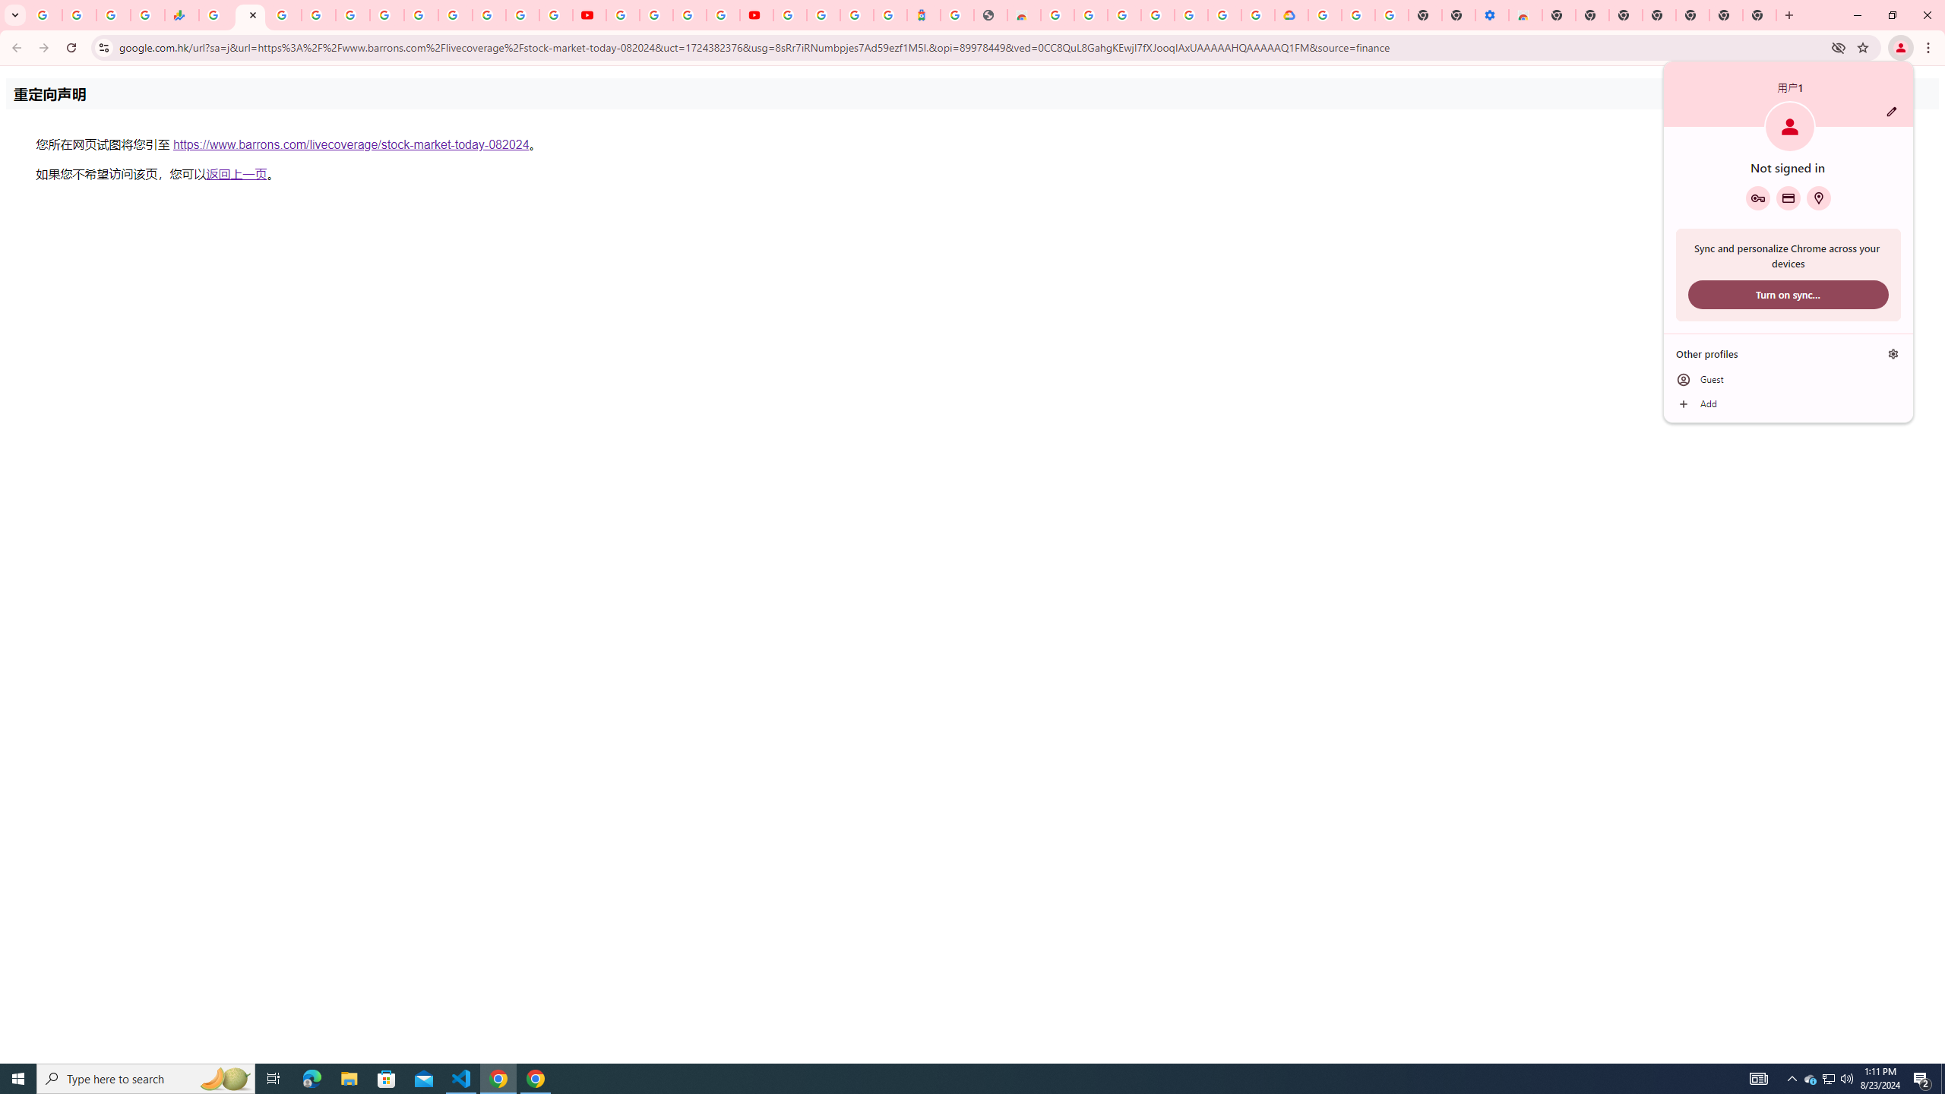 This screenshot has width=1945, height=1094. Describe the element at coordinates (1922, 1079) in the screenshot. I see `Action Center, 2 new notifications` at that location.